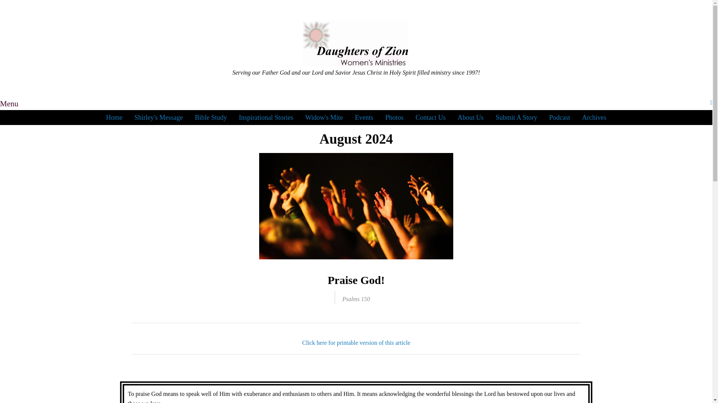  I want to click on Inspirational Stories, so click(266, 117).